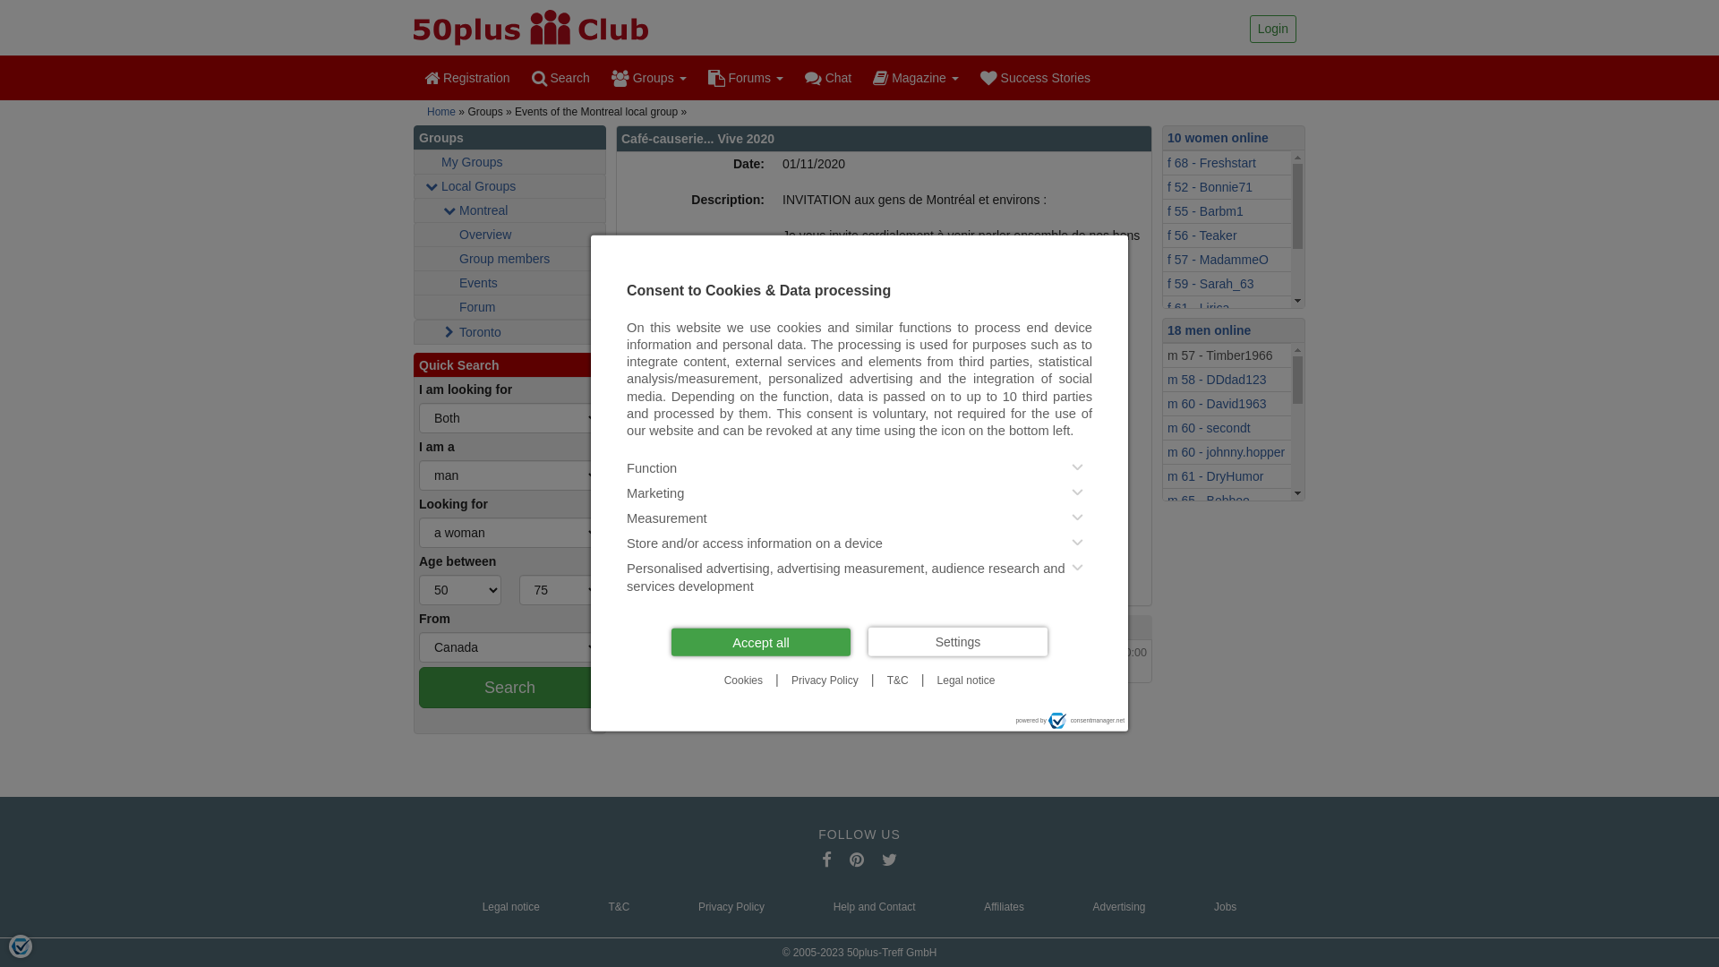 Image resolution: width=1719 pixels, height=967 pixels. I want to click on m 67 - Frenchcyclist, so click(1227, 549).